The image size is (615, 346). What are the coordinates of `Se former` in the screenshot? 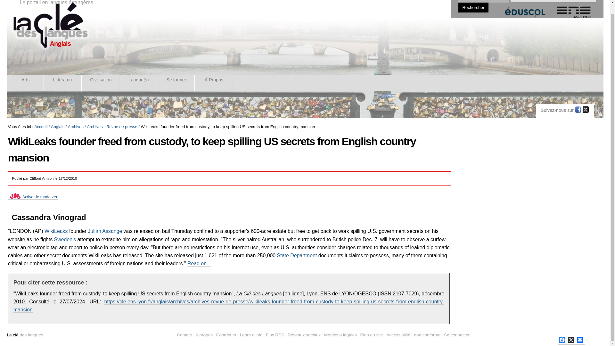 It's located at (176, 82).